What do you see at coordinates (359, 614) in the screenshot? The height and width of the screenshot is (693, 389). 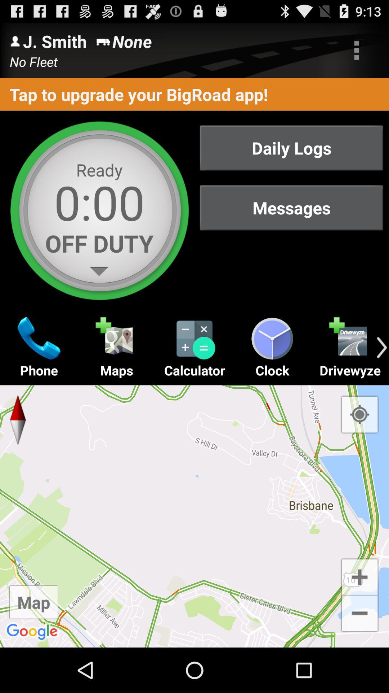 I see `zoom out` at bounding box center [359, 614].